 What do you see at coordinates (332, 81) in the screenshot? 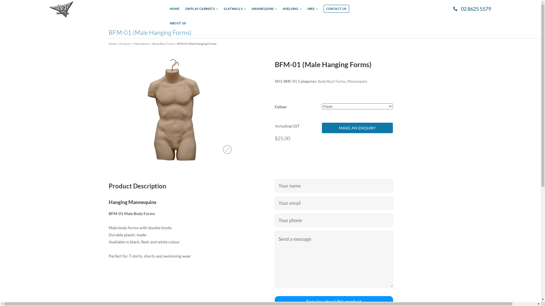
I see `Body/Bust Forms` at bounding box center [332, 81].